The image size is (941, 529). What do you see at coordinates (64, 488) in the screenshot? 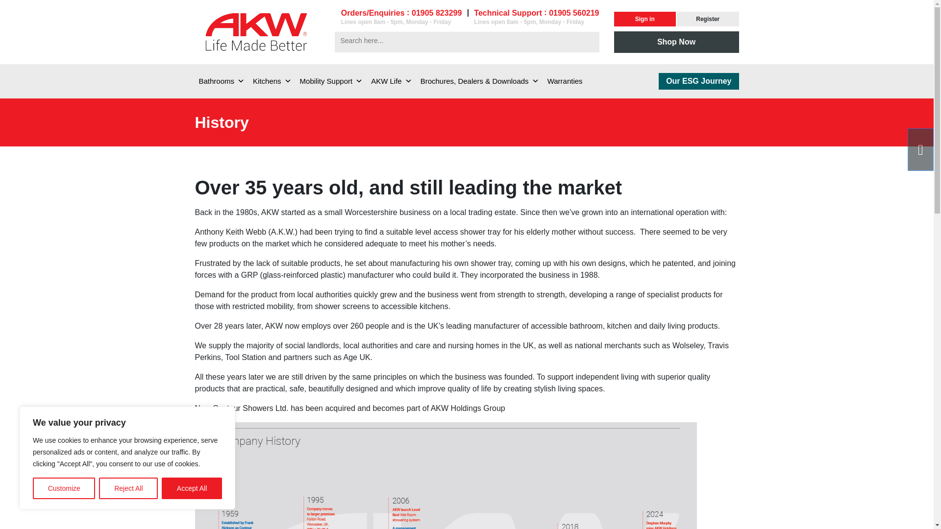
I see `Customize` at bounding box center [64, 488].